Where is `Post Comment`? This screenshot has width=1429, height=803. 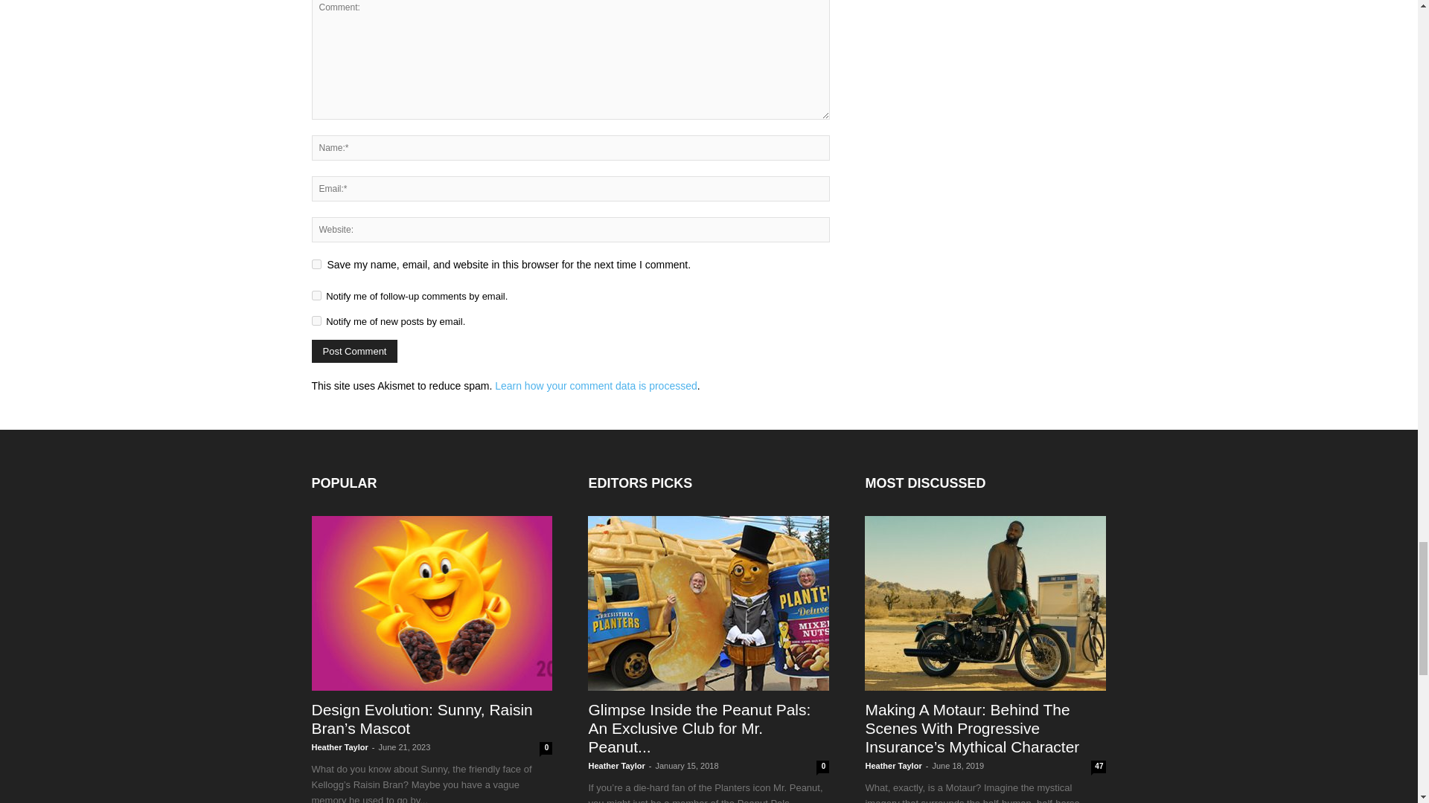
Post Comment is located at coordinates (354, 351).